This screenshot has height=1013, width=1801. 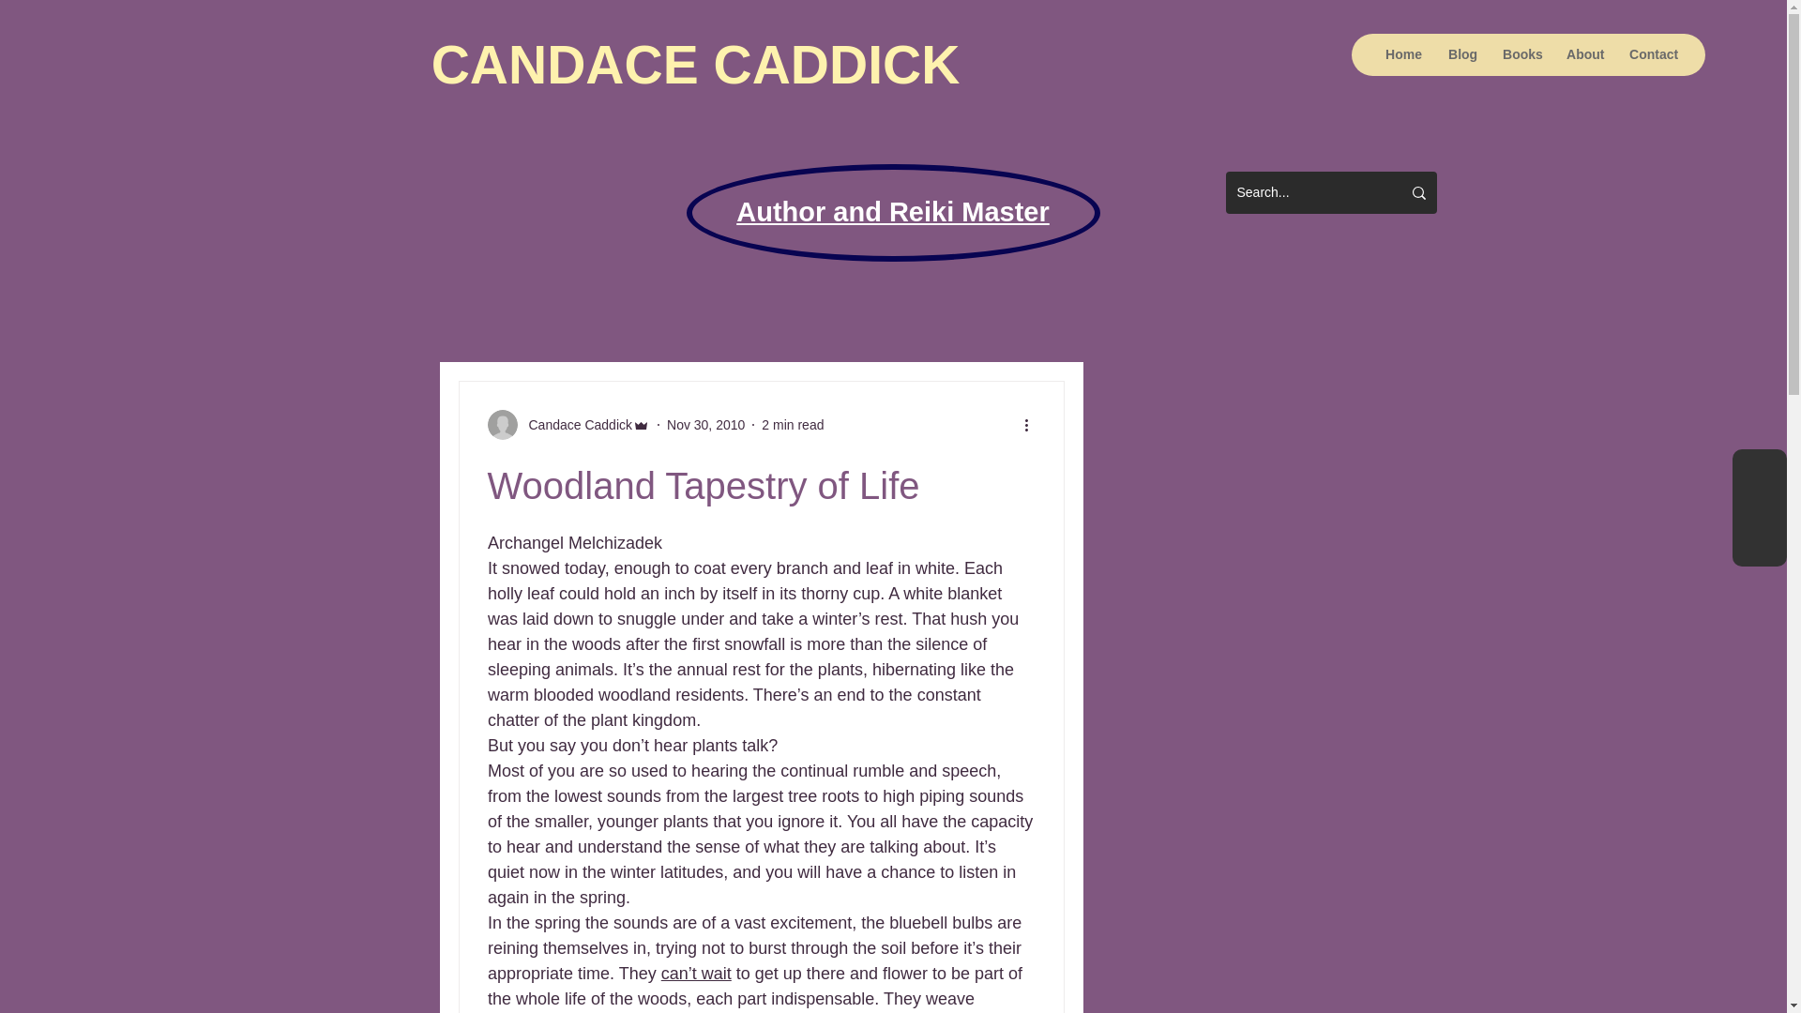 What do you see at coordinates (1582, 54) in the screenshot?
I see `About` at bounding box center [1582, 54].